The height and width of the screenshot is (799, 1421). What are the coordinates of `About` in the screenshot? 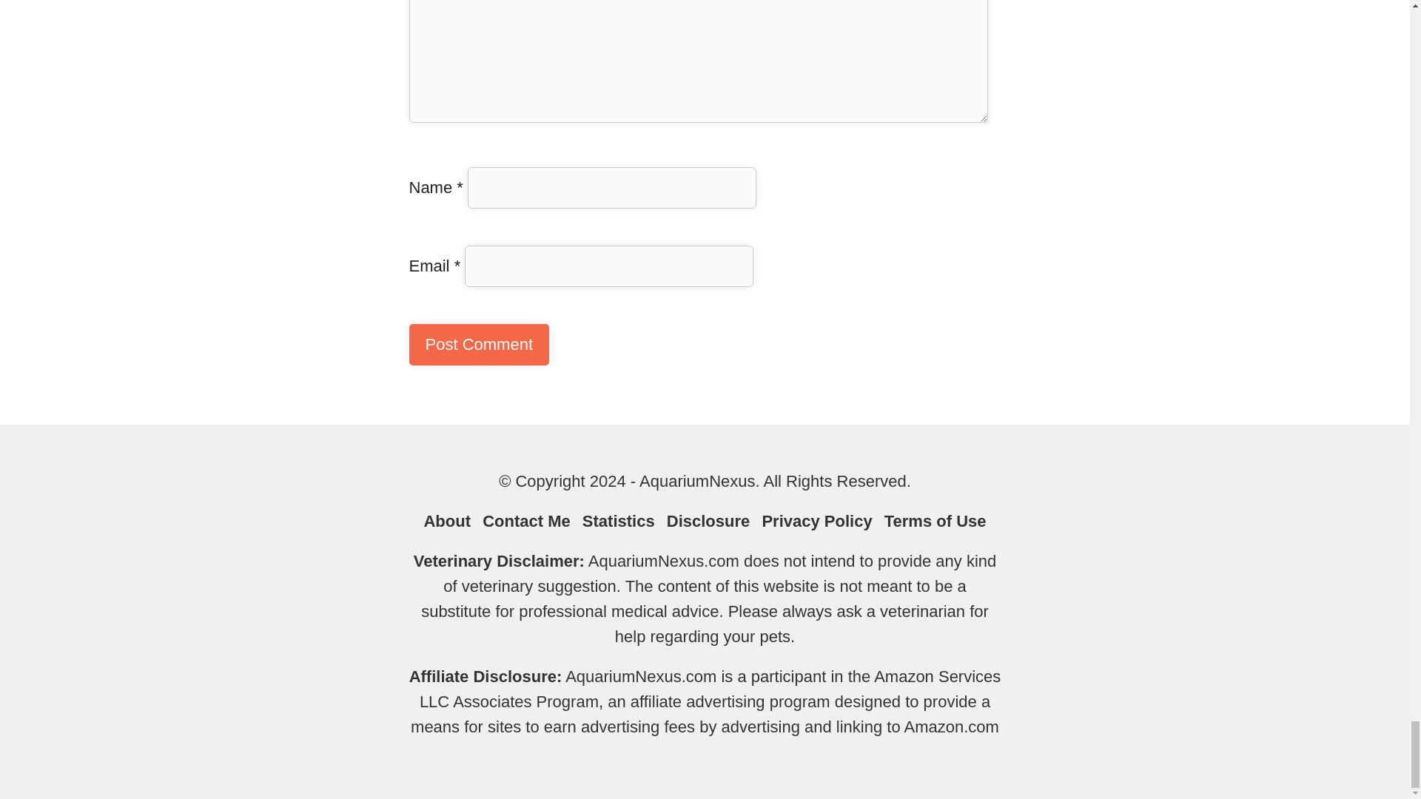 It's located at (447, 521).